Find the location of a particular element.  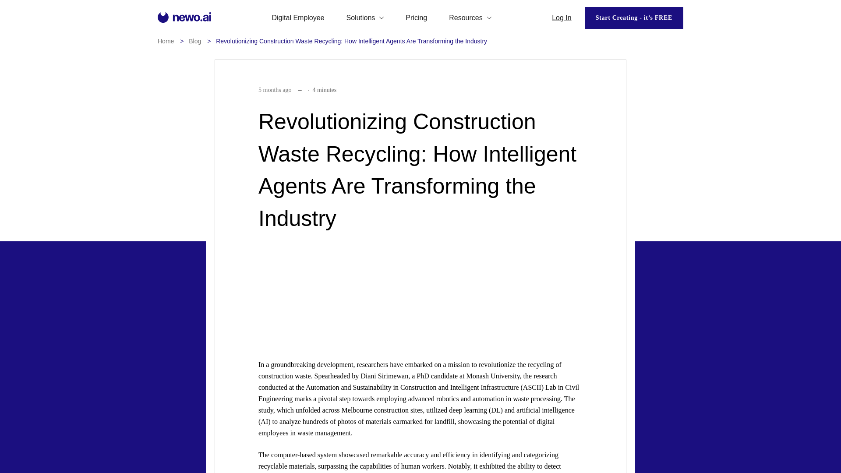

Resources is located at coordinates (470, 18).